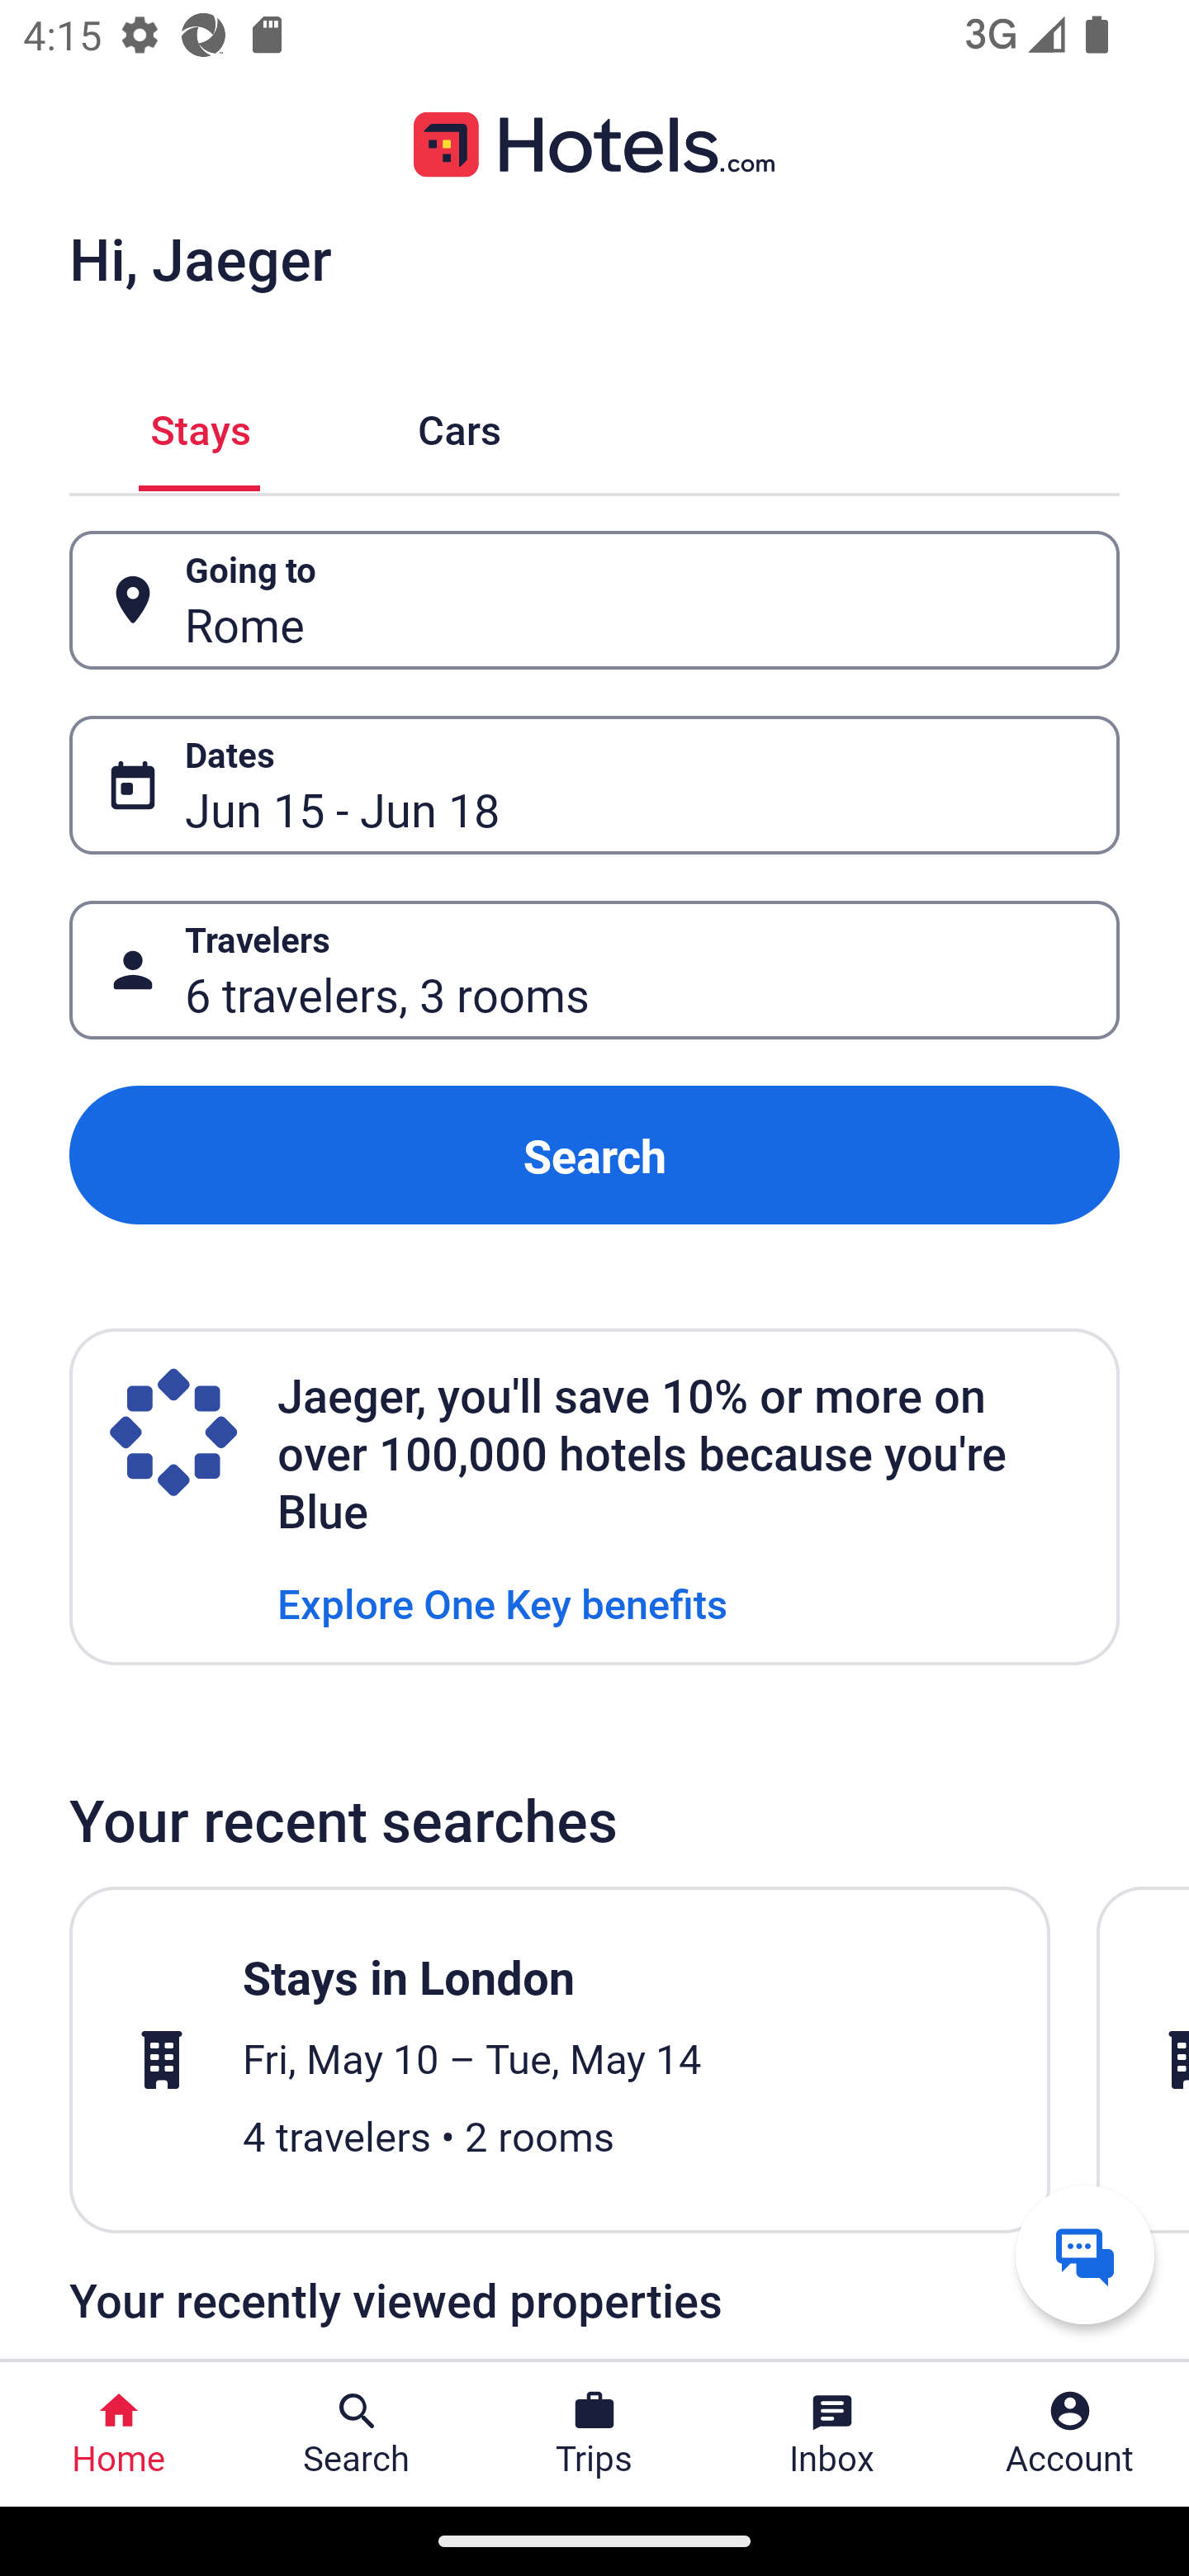 The image size is (1189, 2576). Describe the element at coordinates (1085, 2254) in the screenshot. I see `Get help from a virtual agent` at that location.